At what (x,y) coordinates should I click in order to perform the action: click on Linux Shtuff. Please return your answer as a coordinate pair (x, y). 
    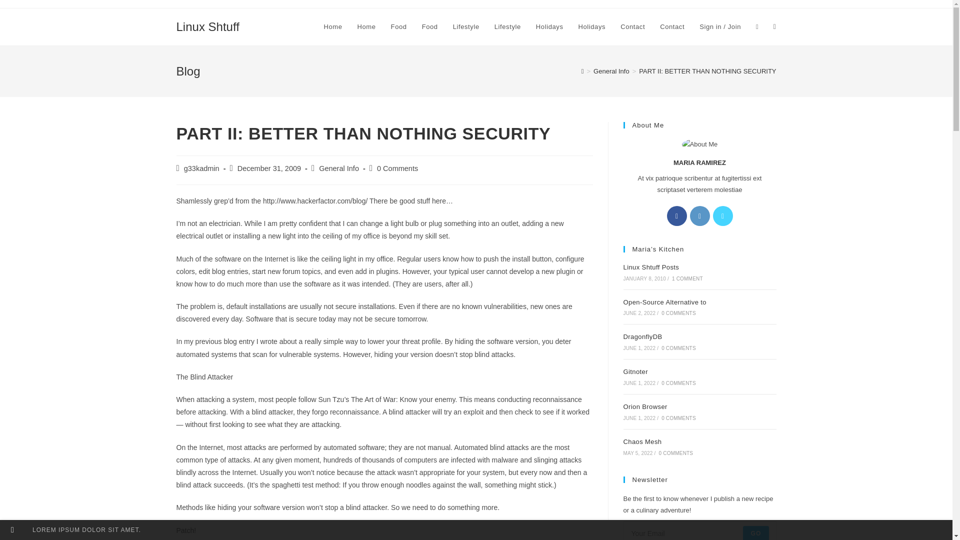
    Looking at the image, I should click on (207, 26).